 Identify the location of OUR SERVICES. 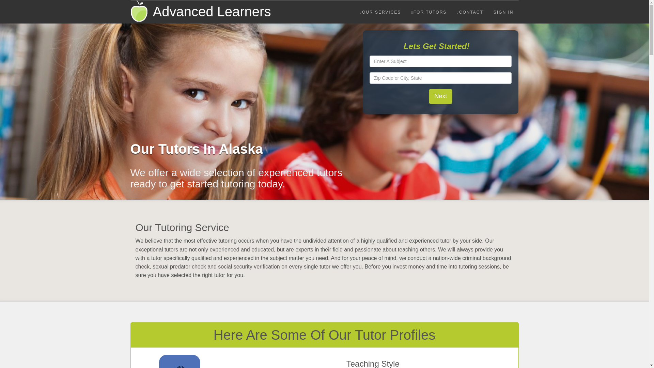
(380, 12).